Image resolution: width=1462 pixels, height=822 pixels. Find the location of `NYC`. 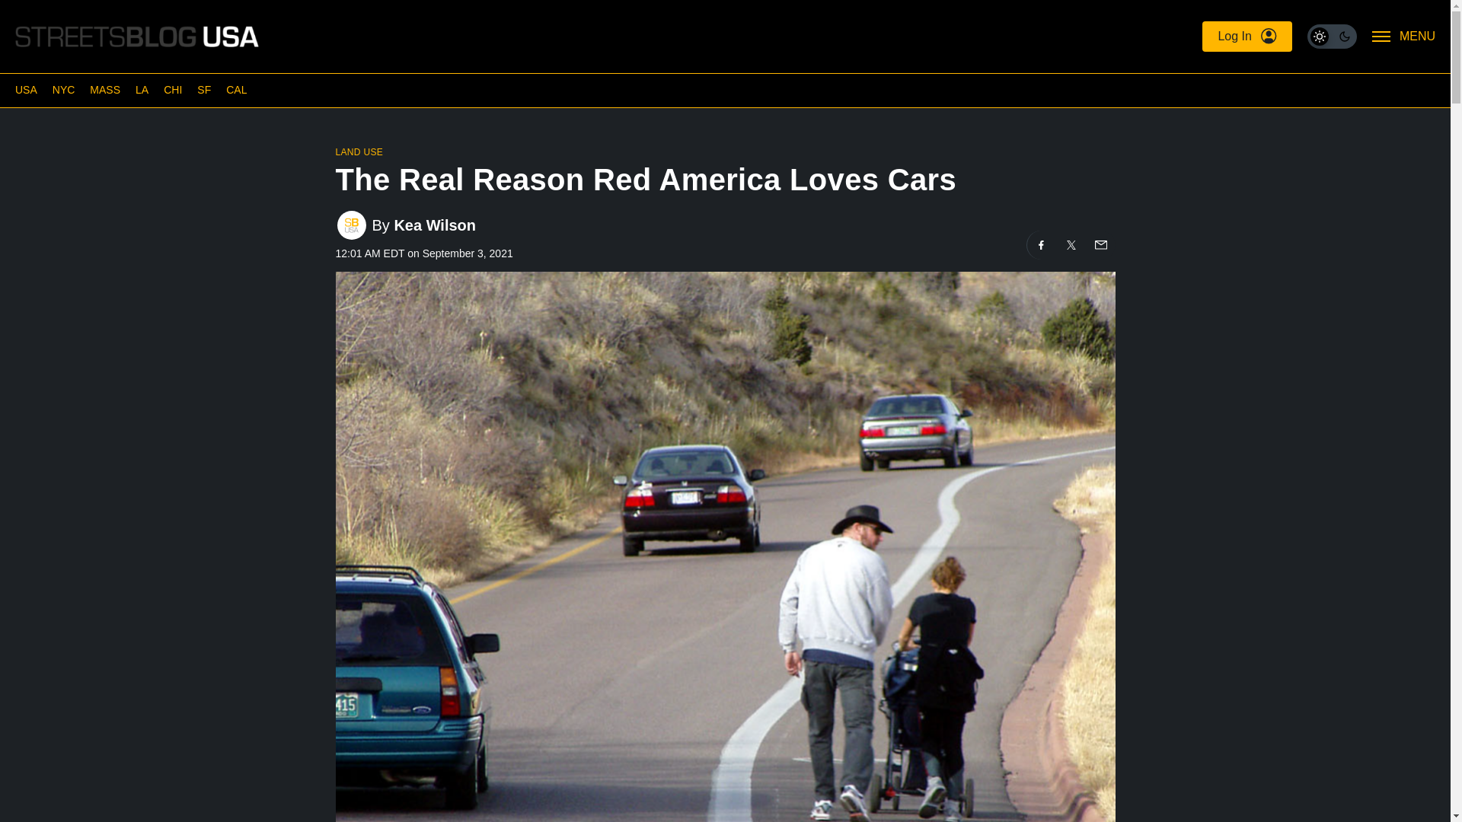

NYC is located at coordinates (64, 90).